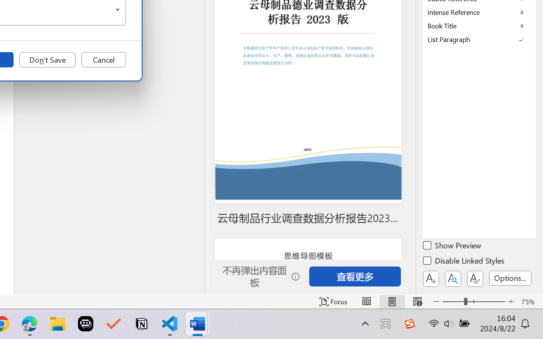  I want to click on Class: NetUIImage, so click(473, 39).